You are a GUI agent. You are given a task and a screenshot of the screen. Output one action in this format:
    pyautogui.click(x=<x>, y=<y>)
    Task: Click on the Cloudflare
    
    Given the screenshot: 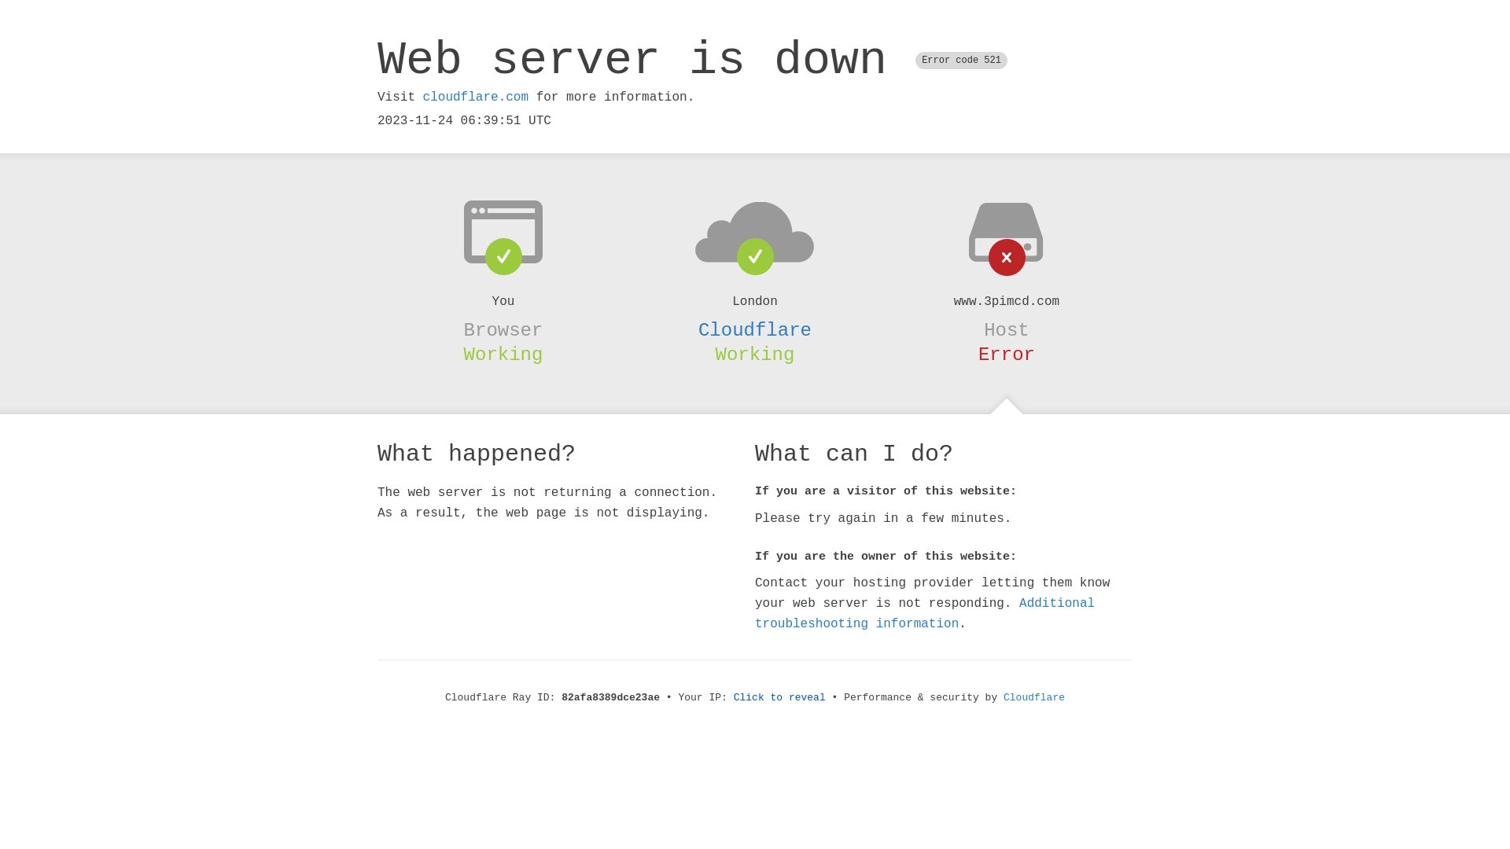 What is the action you would take?
    pyautogui.click(x=755, y=330)
    